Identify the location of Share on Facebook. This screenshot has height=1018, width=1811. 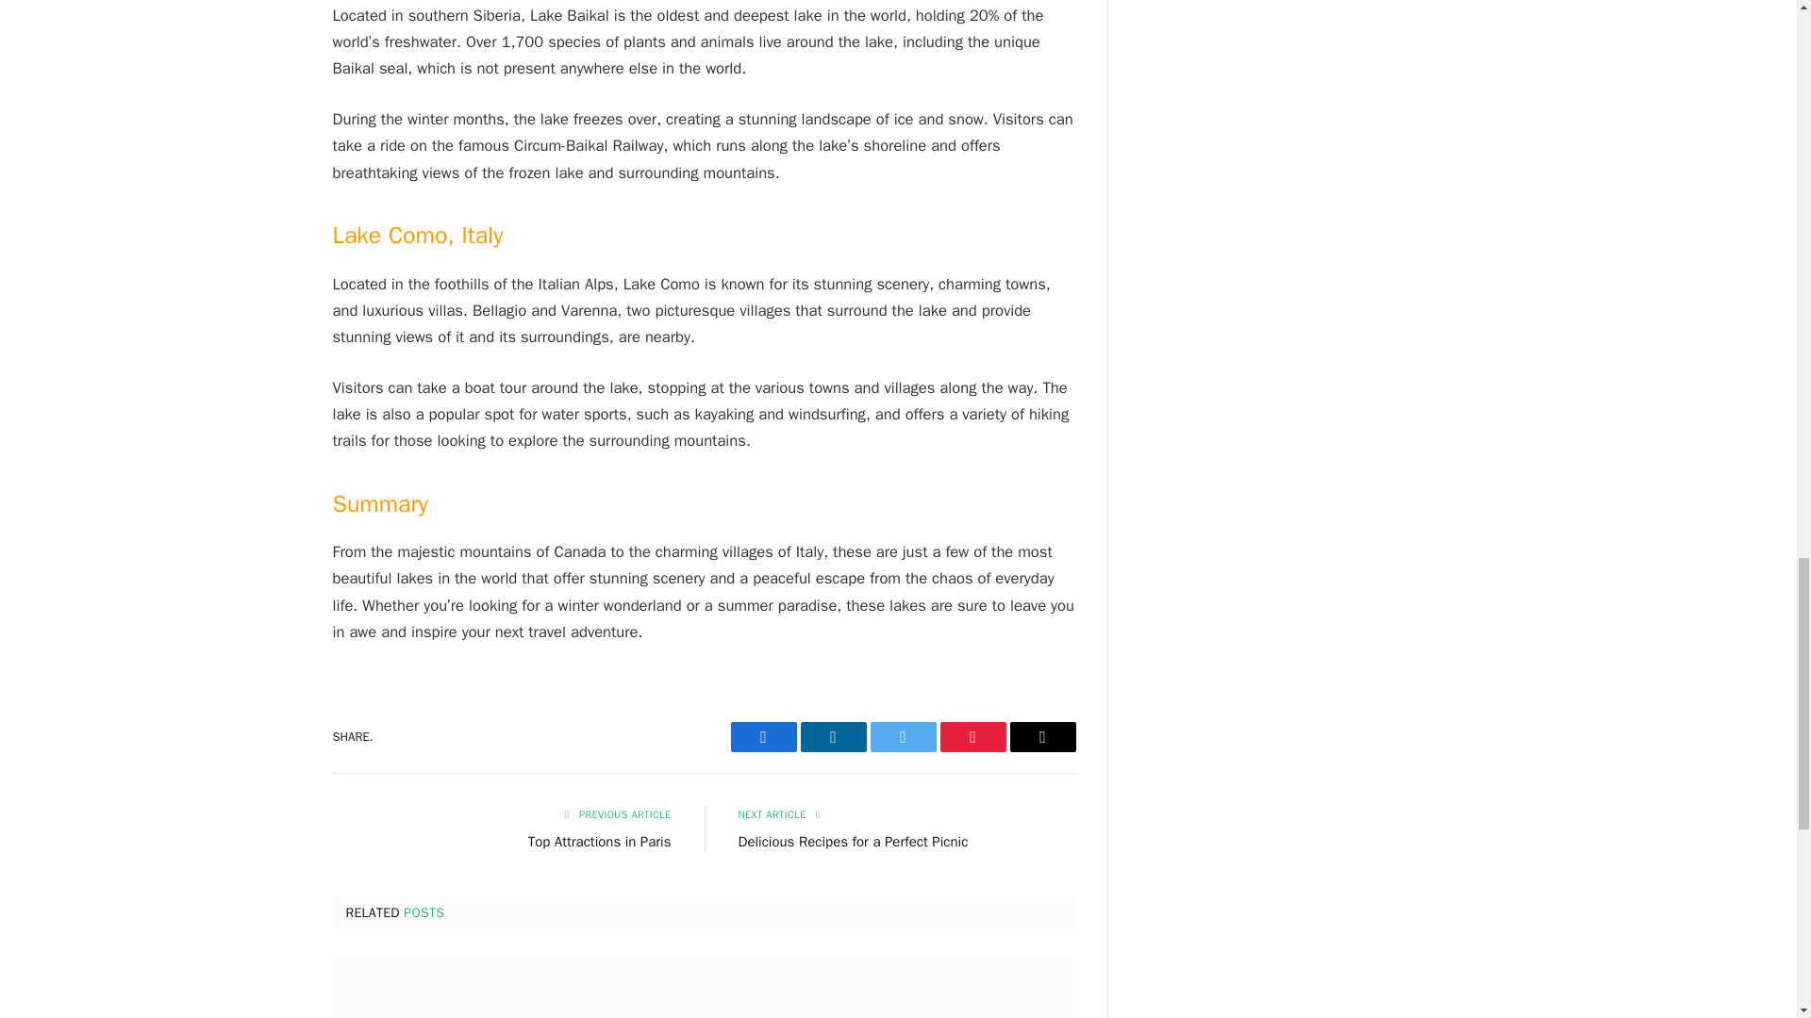
(762, 737).